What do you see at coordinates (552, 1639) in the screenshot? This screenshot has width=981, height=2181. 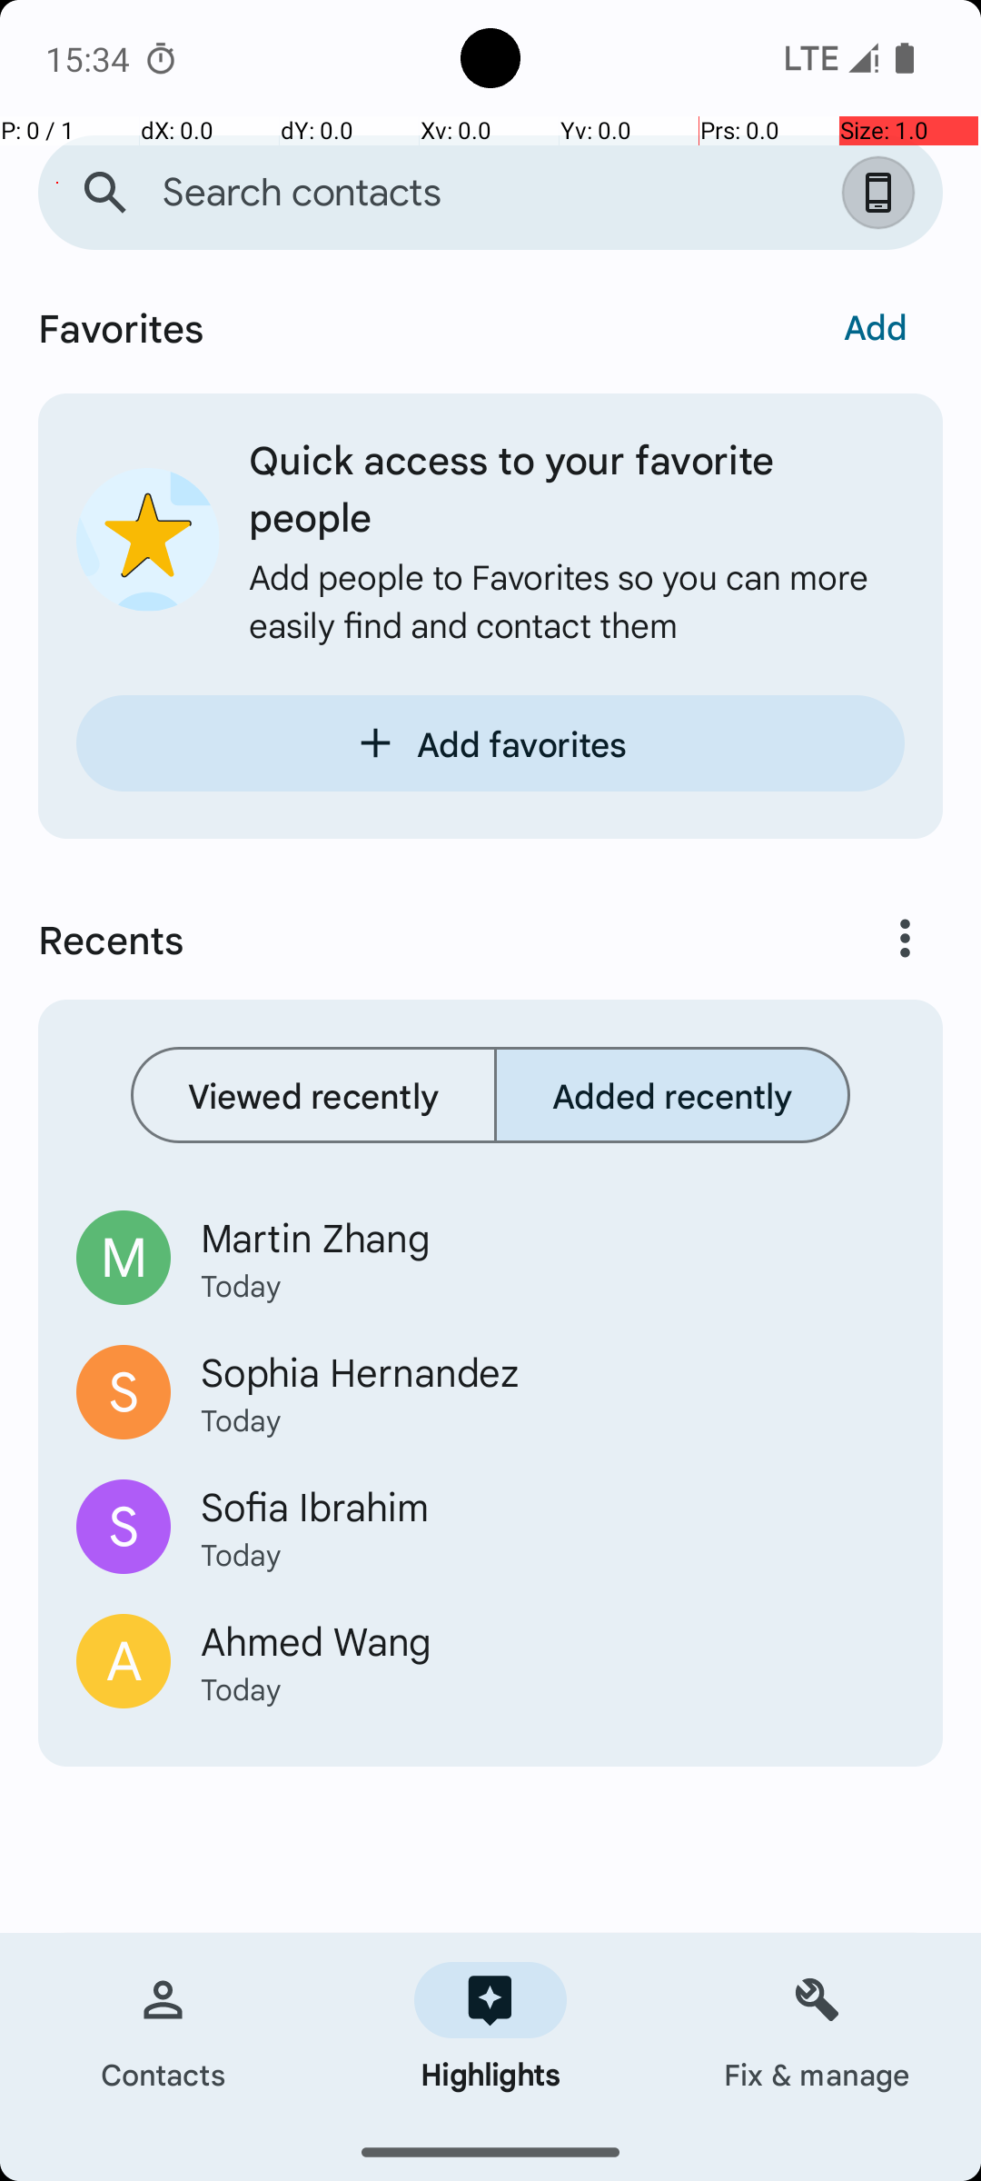 I see `Ahmed Wang` at bounding box center [552, 1639].